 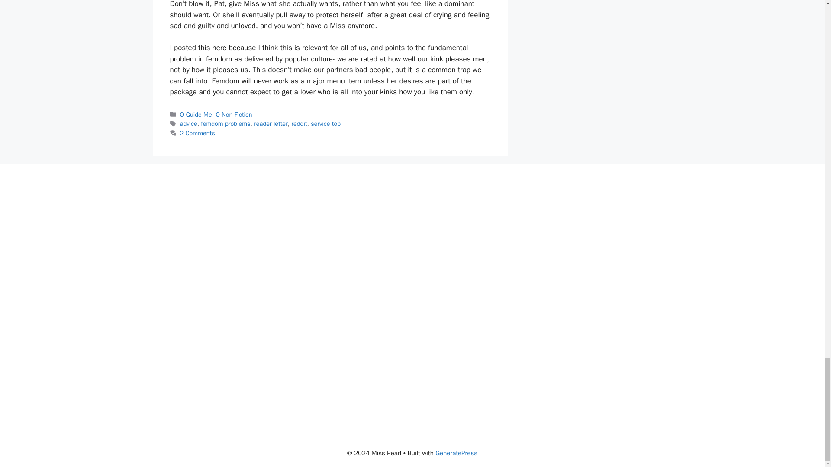 What do you see at coordinates (189, 123) in the screenshot?
I see `advice` at bounding box center [189, 123].